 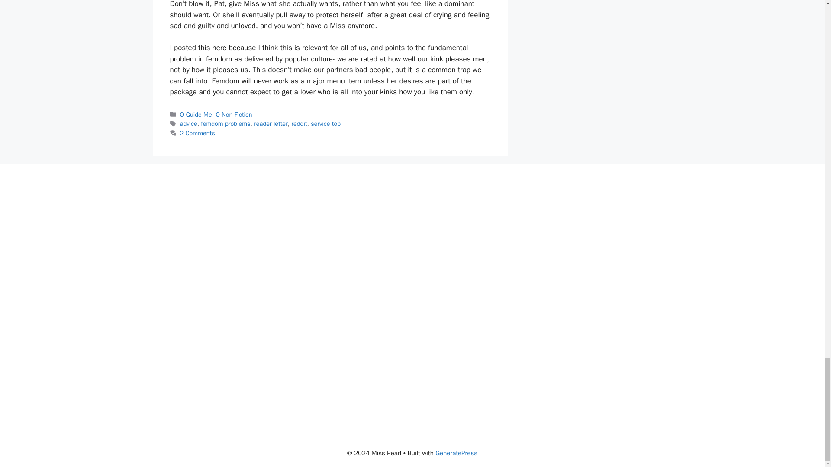 What do you see at coordinates (189, 123) in the screenshot?
I see `advice` at bounding box center [189, 123].